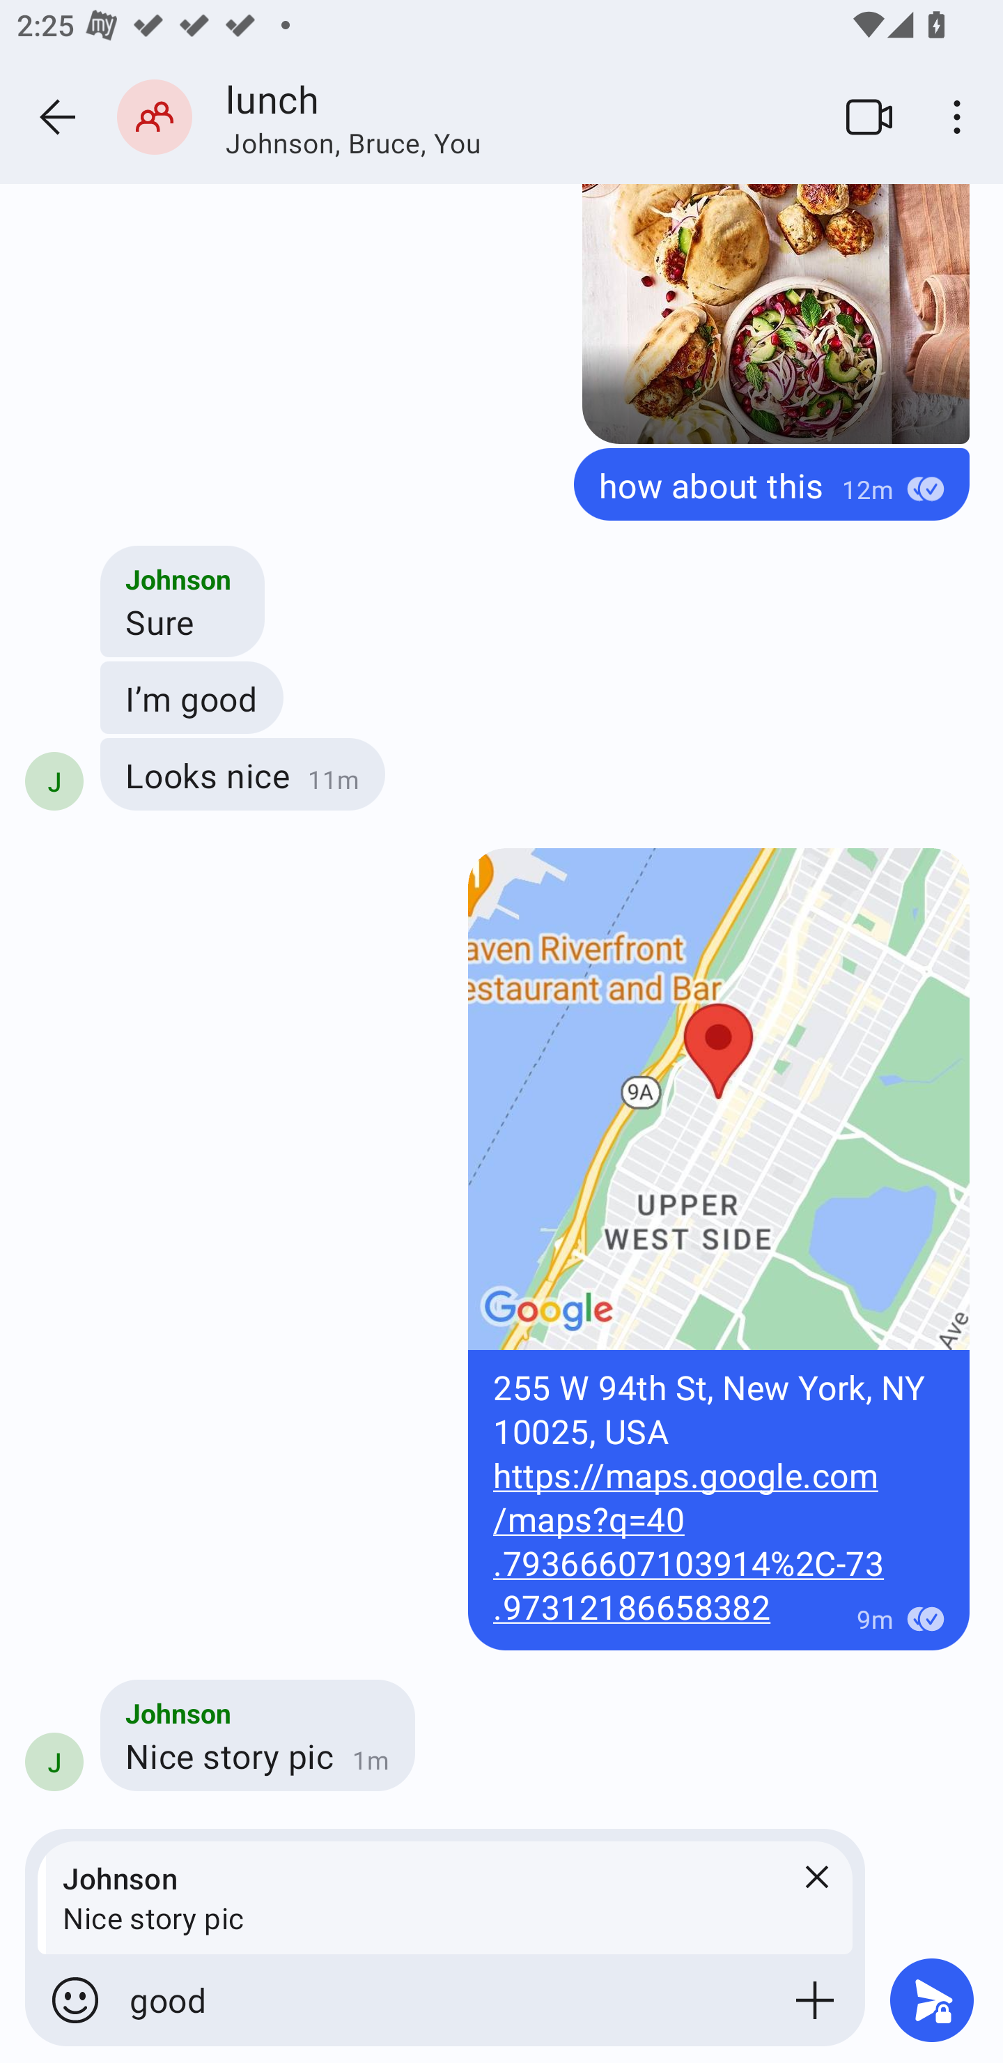 The image size is (1003, 2063). What do you see at coordinates (932, 2000) in the screenshot?
I see `Send message` at bounding box center [932, 2000].